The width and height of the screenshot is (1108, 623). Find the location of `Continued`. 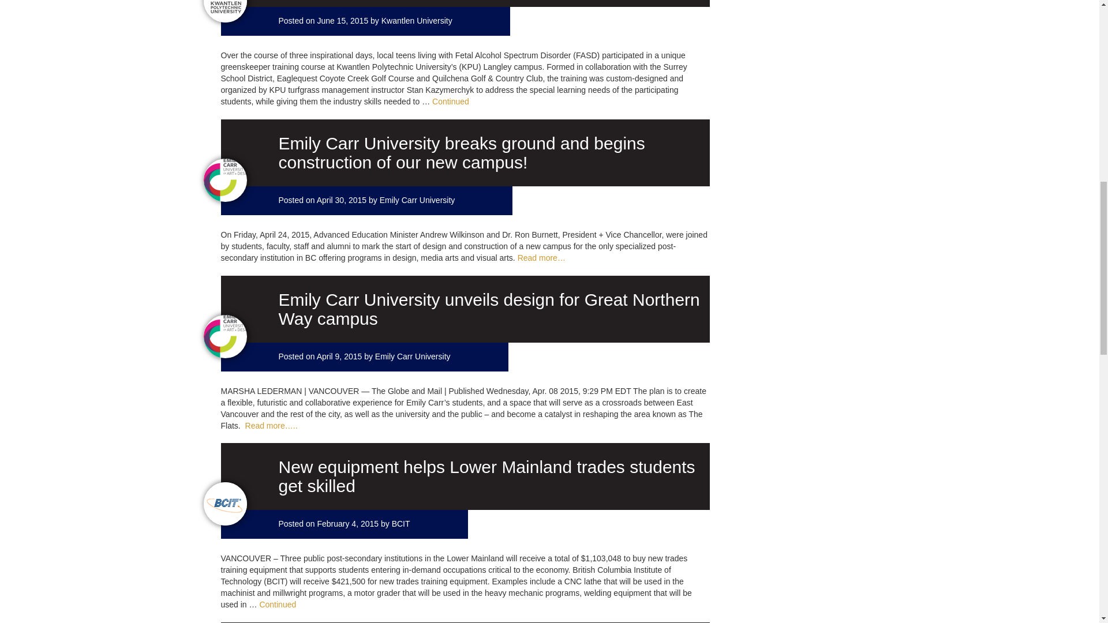

Continued is located at coordinates (450, 102).